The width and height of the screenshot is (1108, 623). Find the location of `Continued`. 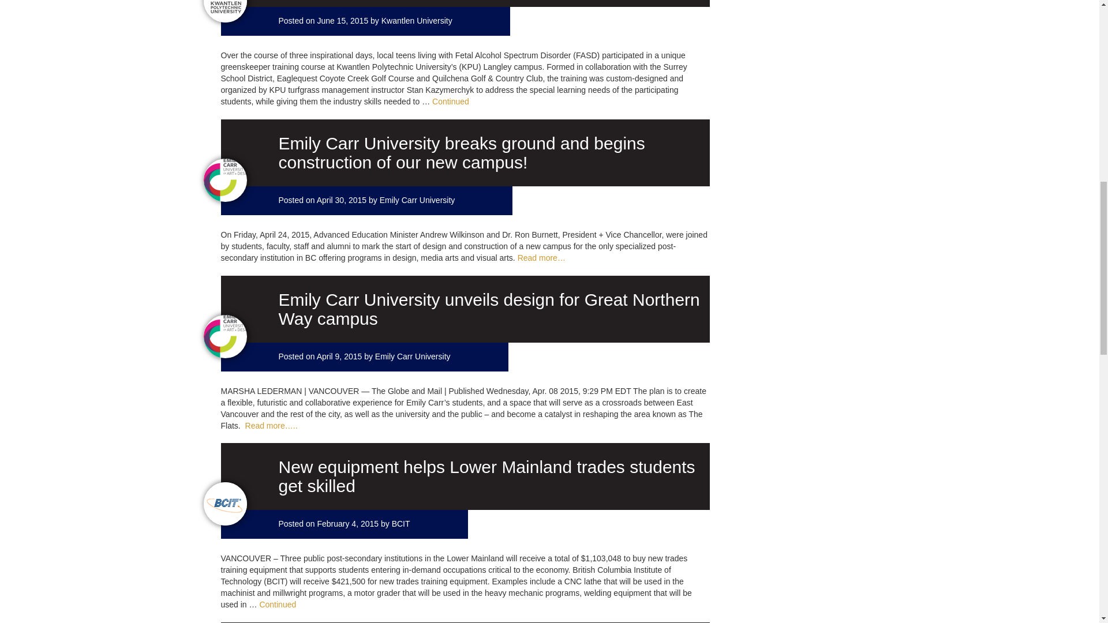

Continued is located at coordinates (450, 102).